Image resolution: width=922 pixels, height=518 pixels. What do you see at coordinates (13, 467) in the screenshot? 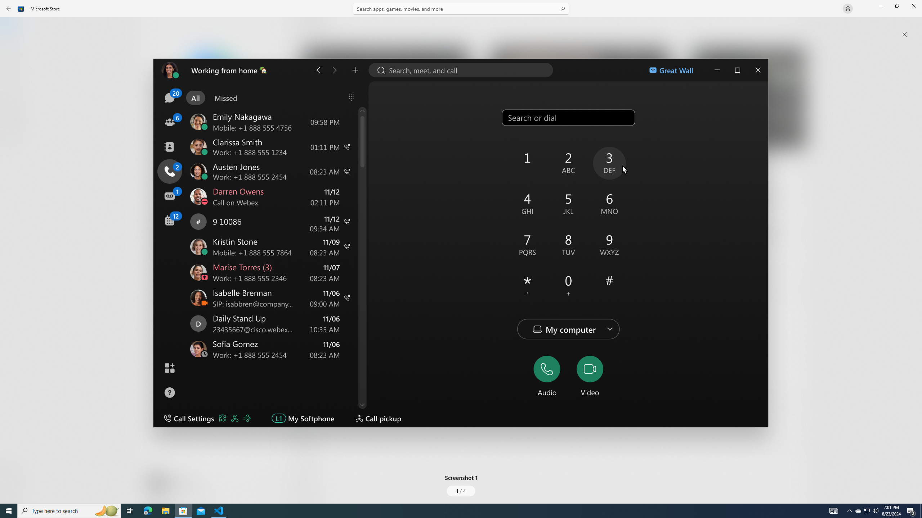
I see `What's New` at bounding box center [13, 467].